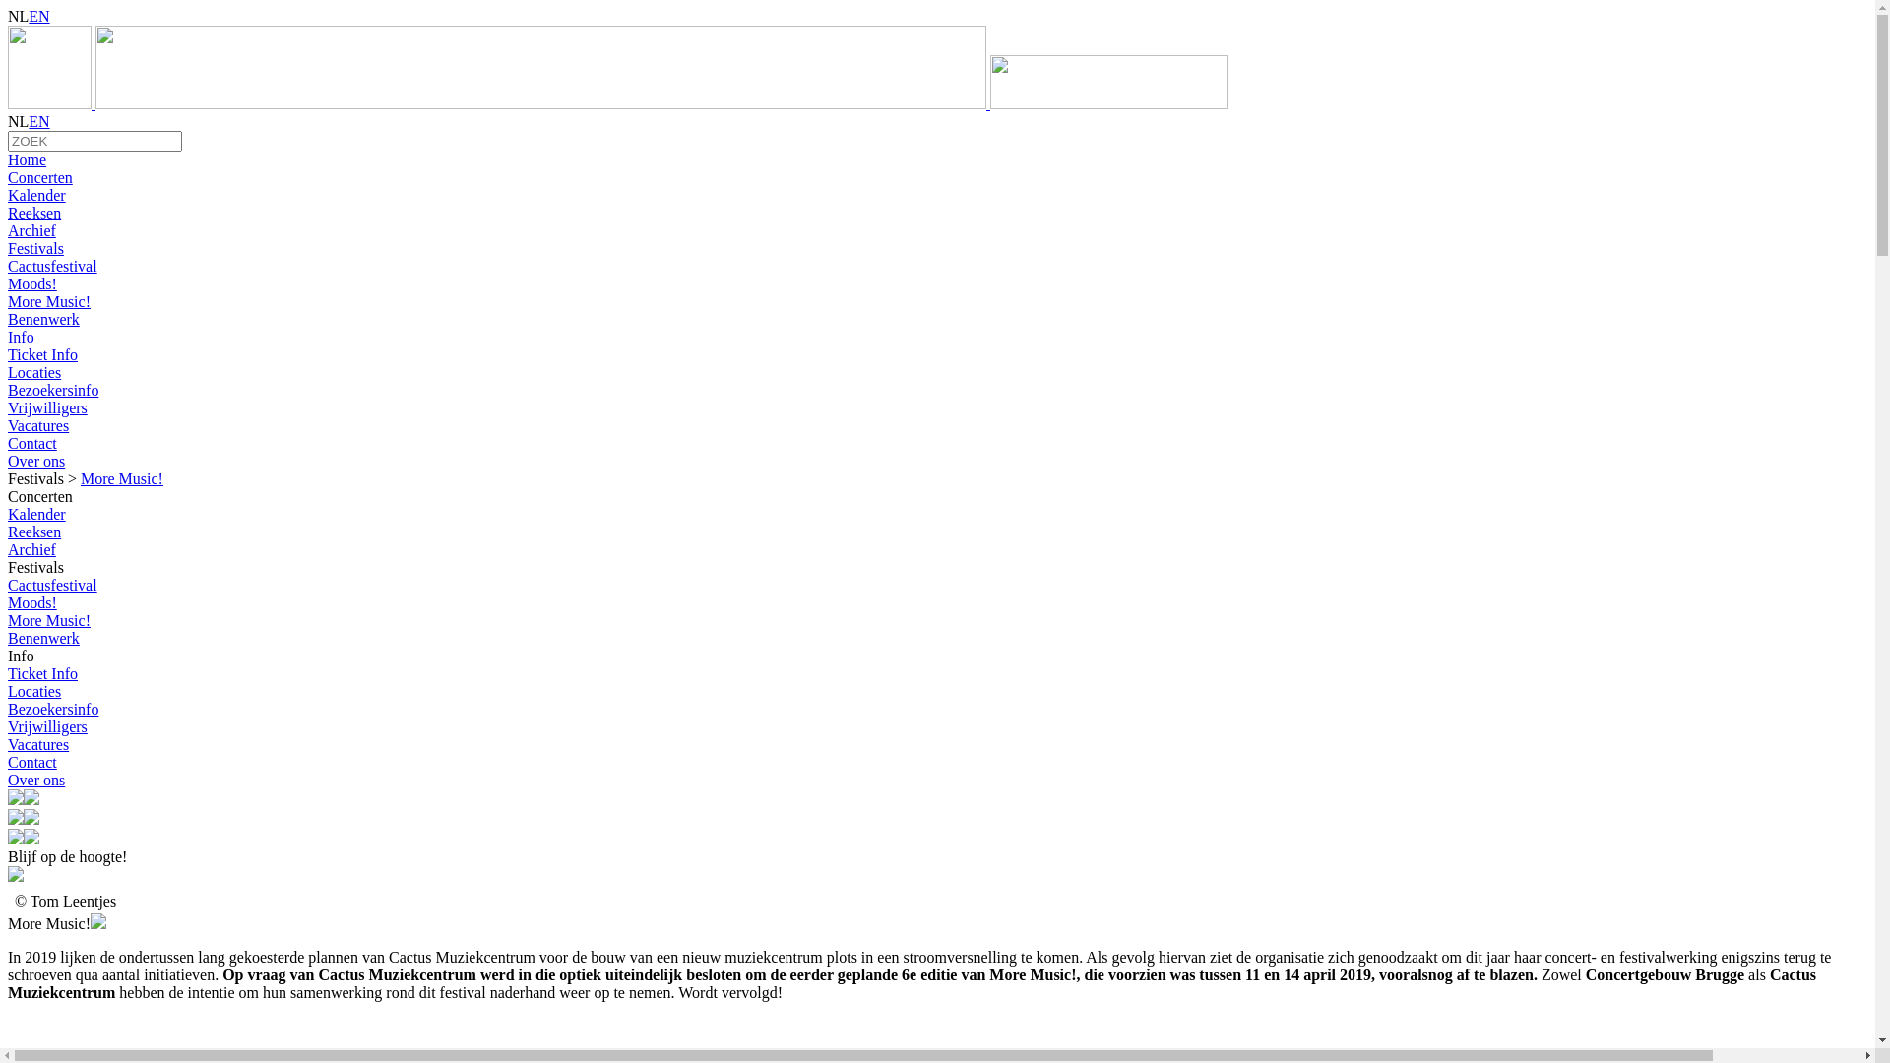 Image resolution: width=1890 pixels, height=1063 pixels. Describe the element at coordinates (937, 302) in the screenshot. I see `More Music!` at that location.